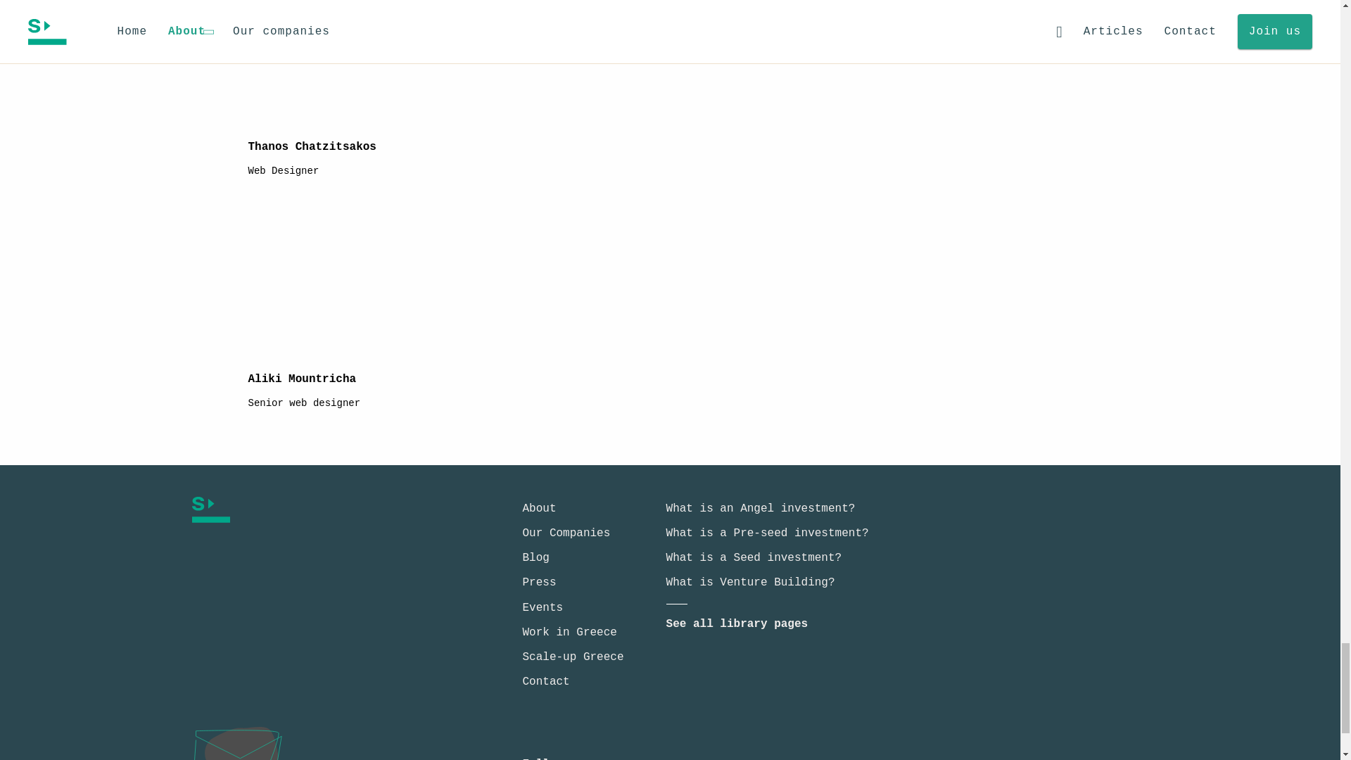  Describe the element at coordinates (542, 608) in the screenshot. I see `Events` at that location.